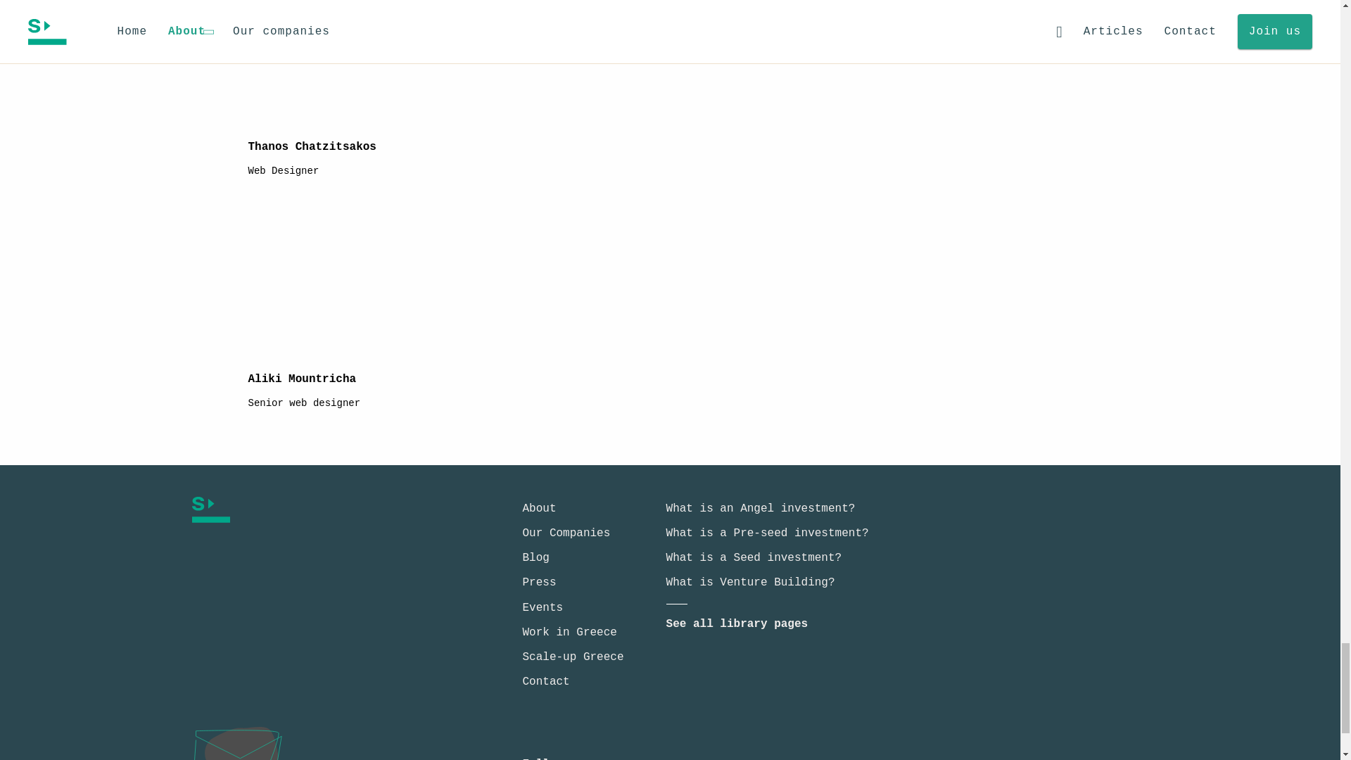  Describe the element at coordinates (542, 608) in the screenshot. I see `Events` at that location.